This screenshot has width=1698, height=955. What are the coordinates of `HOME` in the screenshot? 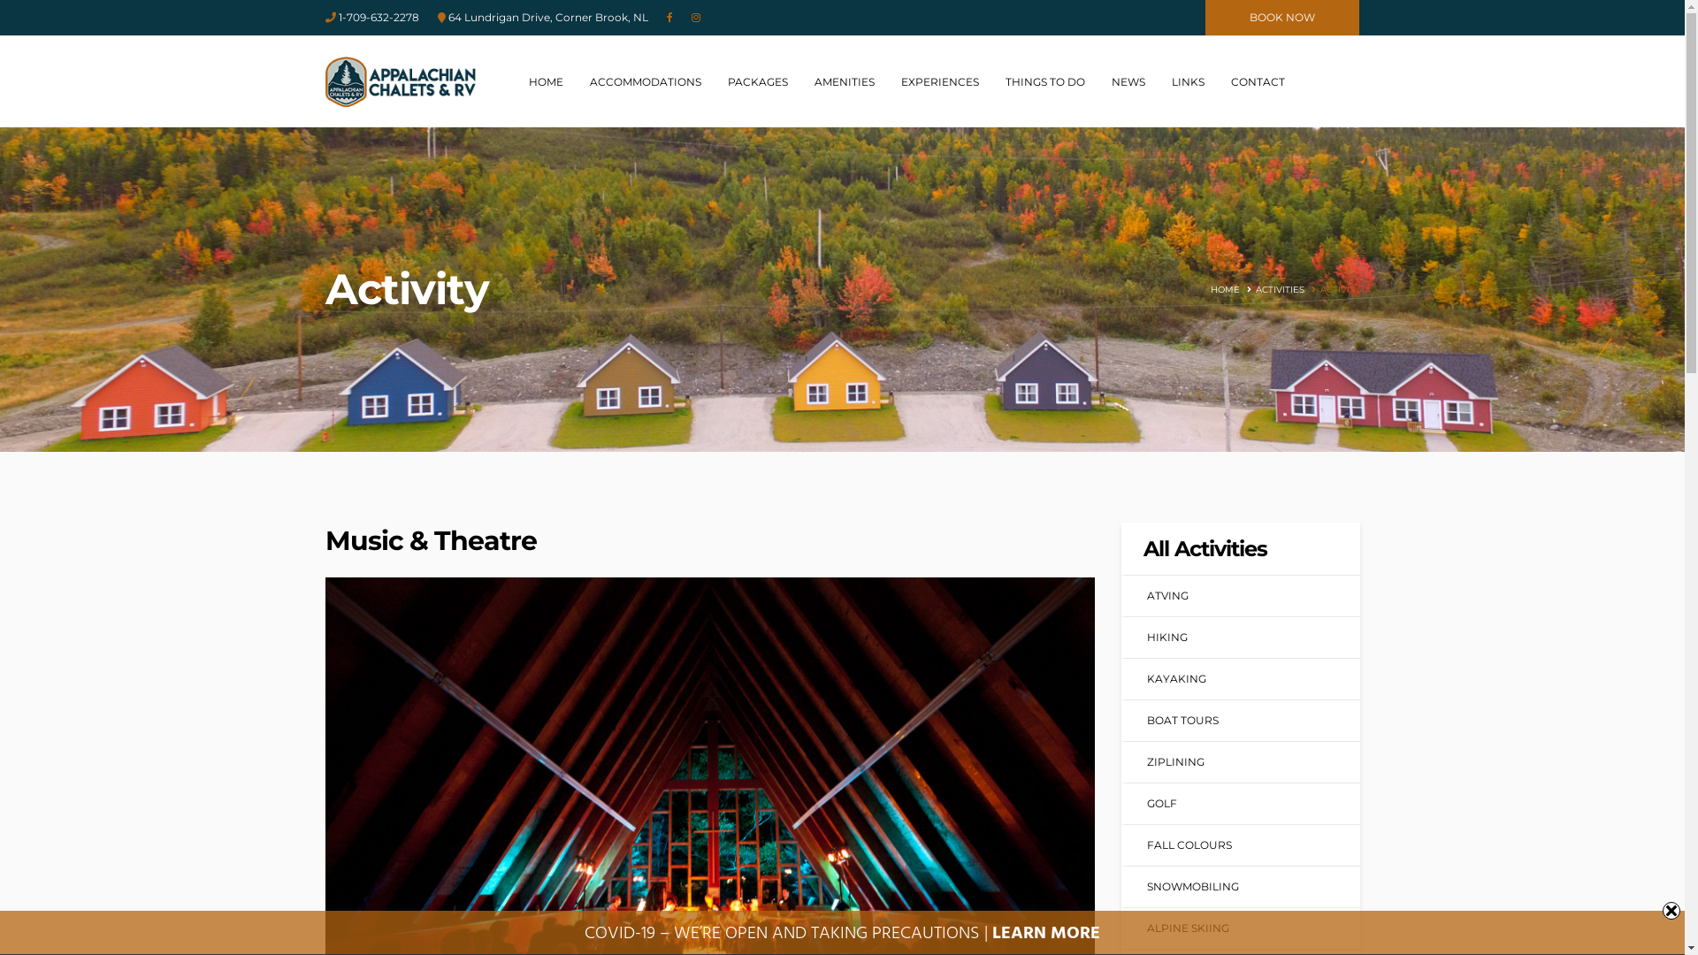 It's located at (1224, 290).